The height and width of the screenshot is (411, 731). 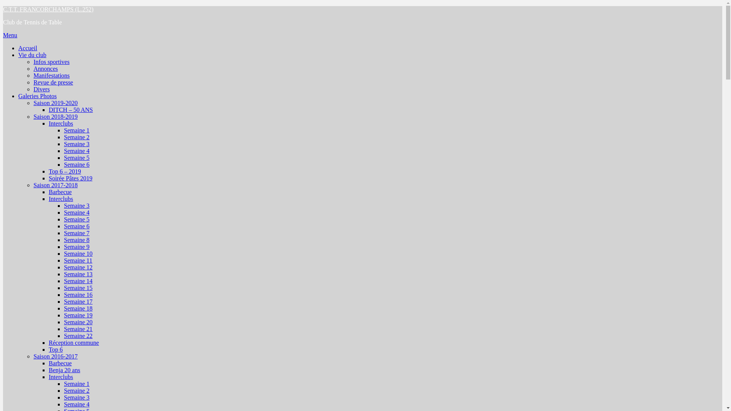 I want to click on Semaine 9, so click(x=77, y=247).